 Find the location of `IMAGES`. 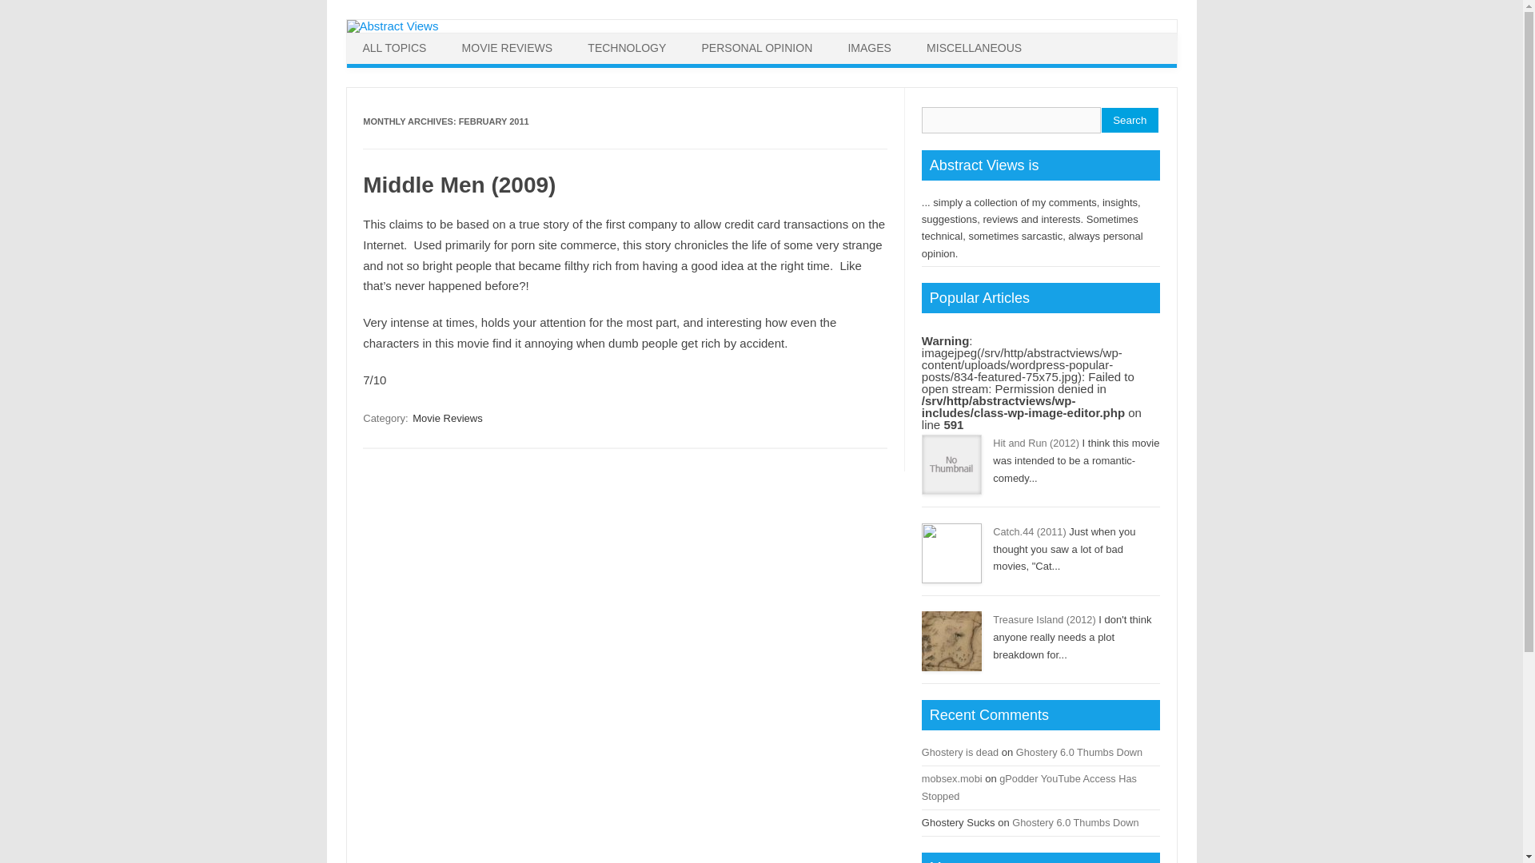

IMAGES is located at coordinates (869, 48).